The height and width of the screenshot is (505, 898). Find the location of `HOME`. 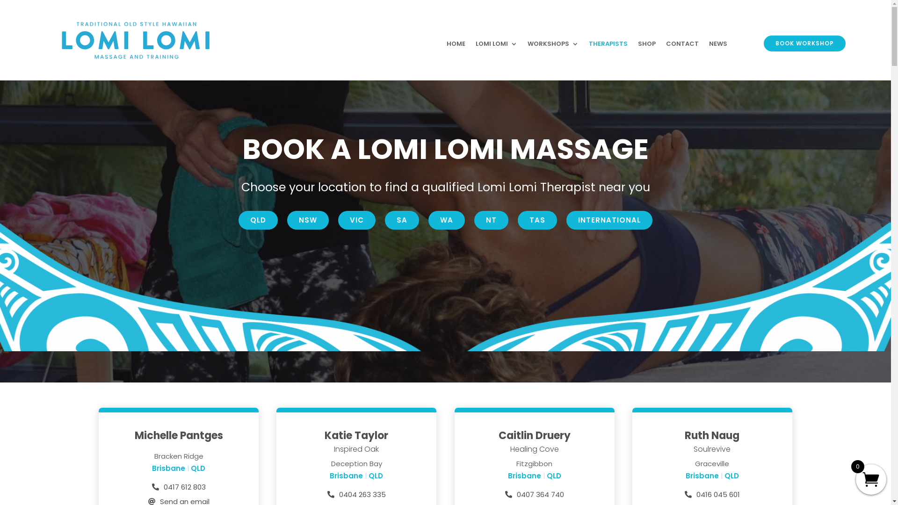

HOME is located at coordinates (456, 46).